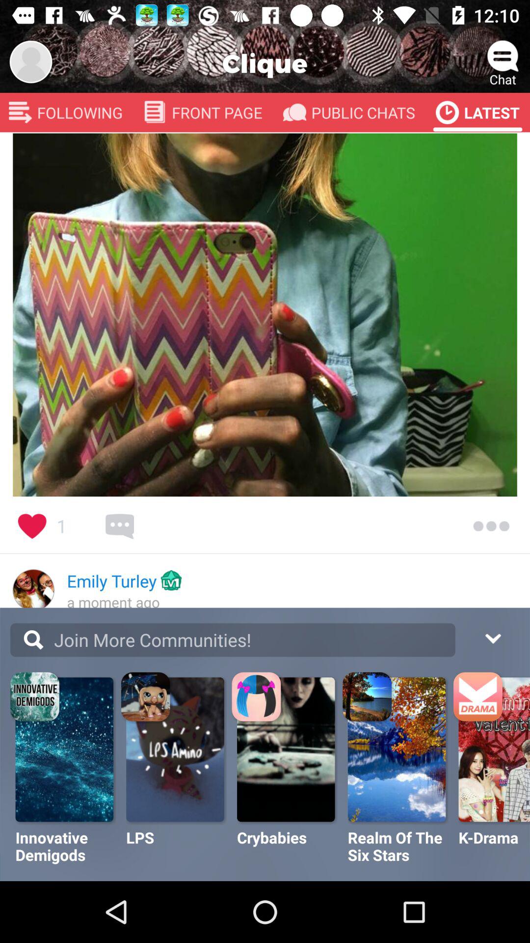 This screenshot has width=530, height=943. What do you see at coordinates (397, 749) in the screenshot?
I see `click on the image which is above realm of the six stars option` at bounding box center [397, 749].